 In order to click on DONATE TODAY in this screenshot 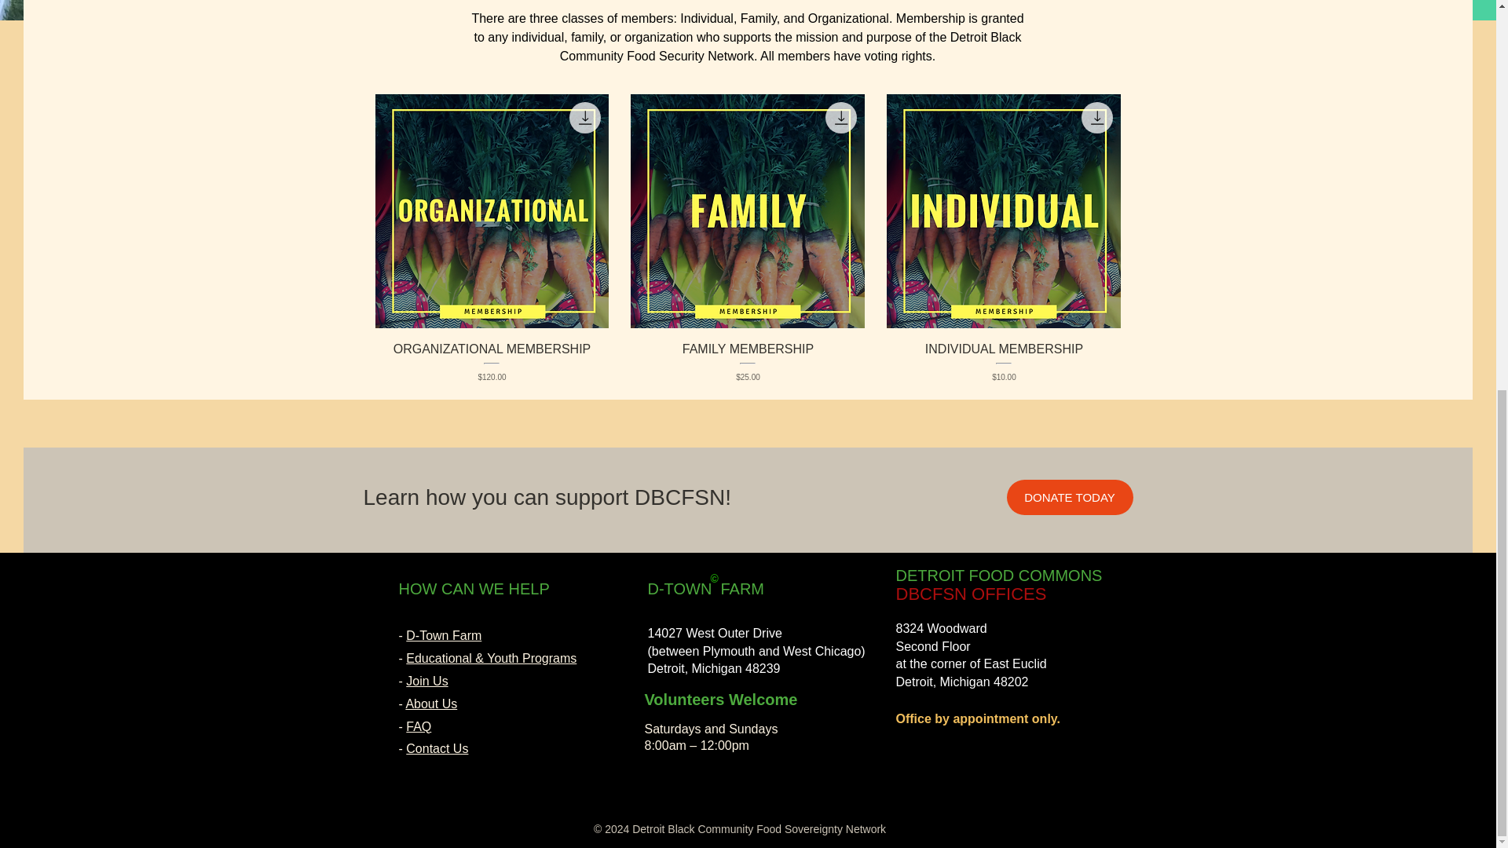, I will do `click(1070, 496)`.